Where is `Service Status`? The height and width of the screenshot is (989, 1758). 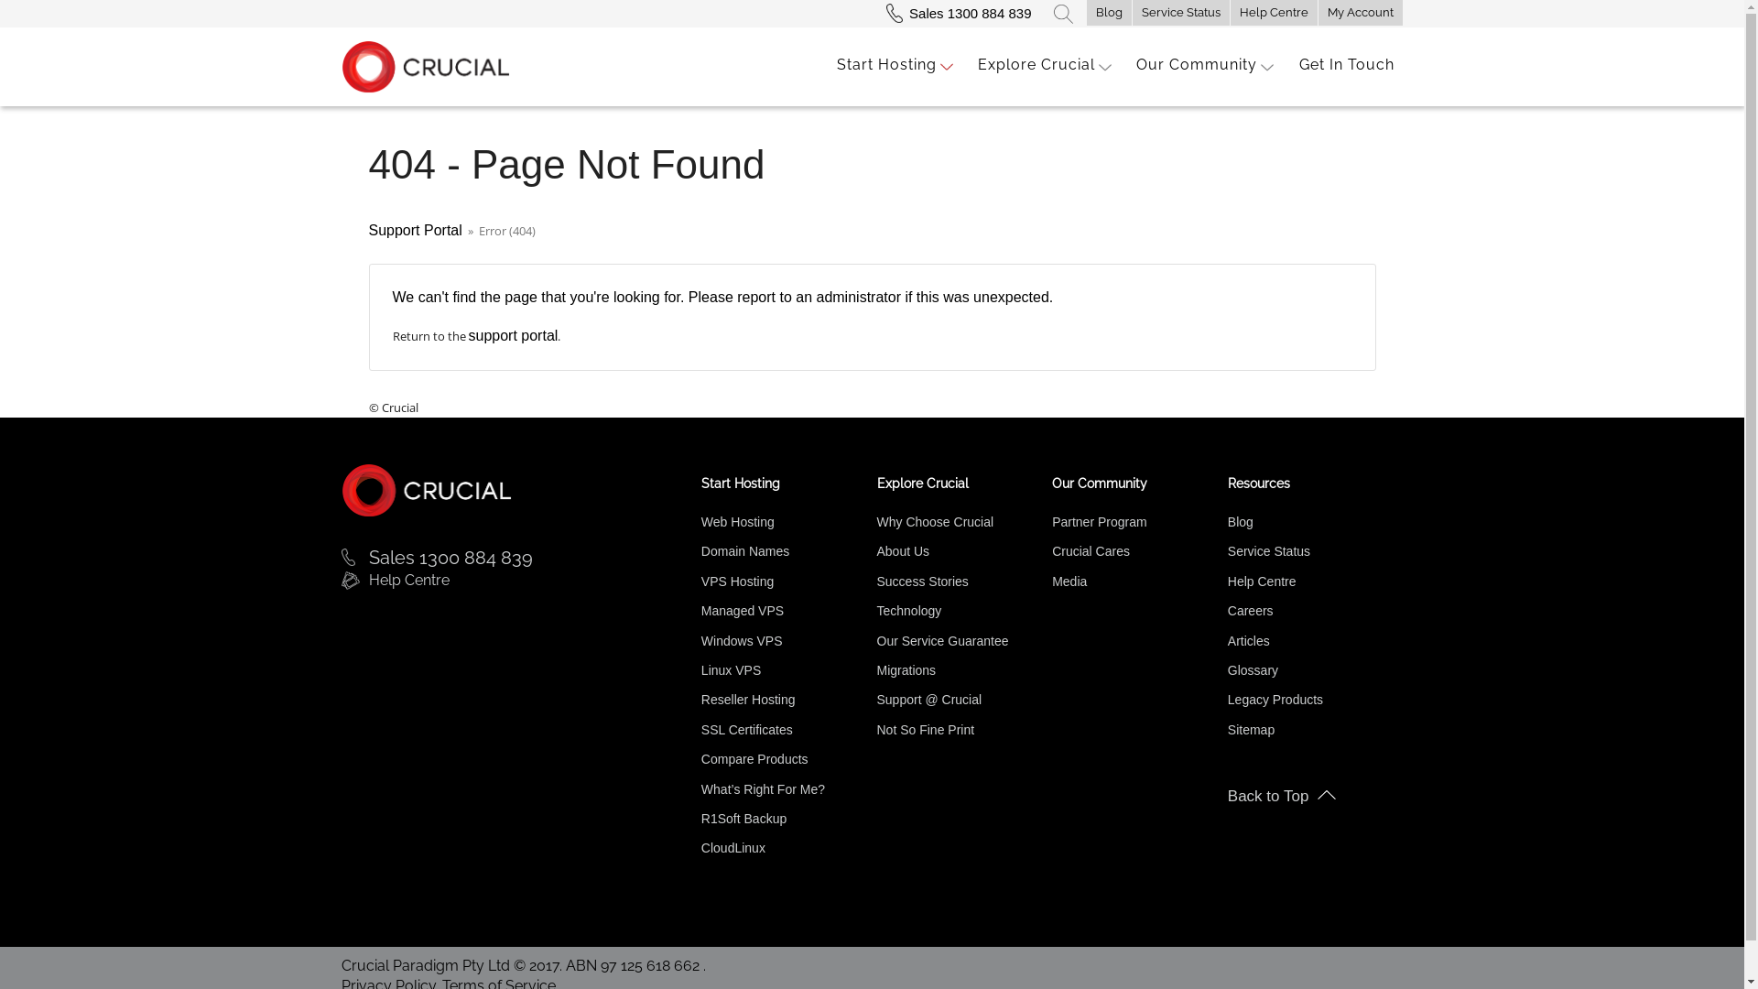 Service Status is located at coordinates (1269, 551).